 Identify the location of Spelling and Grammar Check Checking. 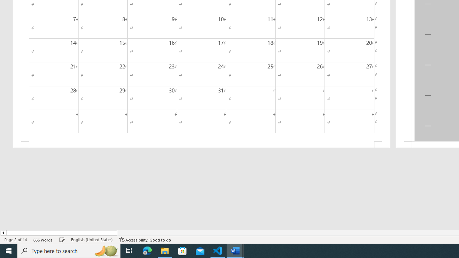
(62, 239).